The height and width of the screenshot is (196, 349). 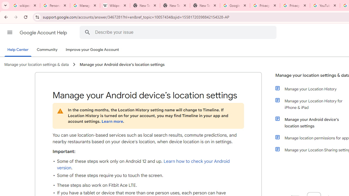 I want to click on Describe your issue, so click(x=179, y=32).